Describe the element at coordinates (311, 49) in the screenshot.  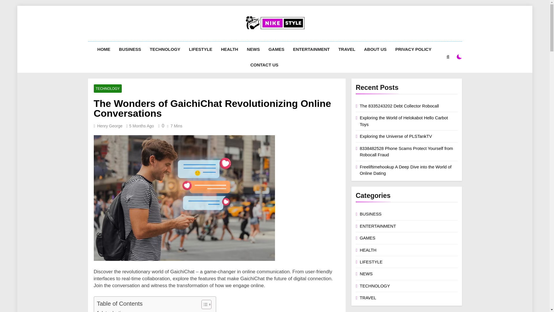
I see `ENTERTAINMENT` at that location.